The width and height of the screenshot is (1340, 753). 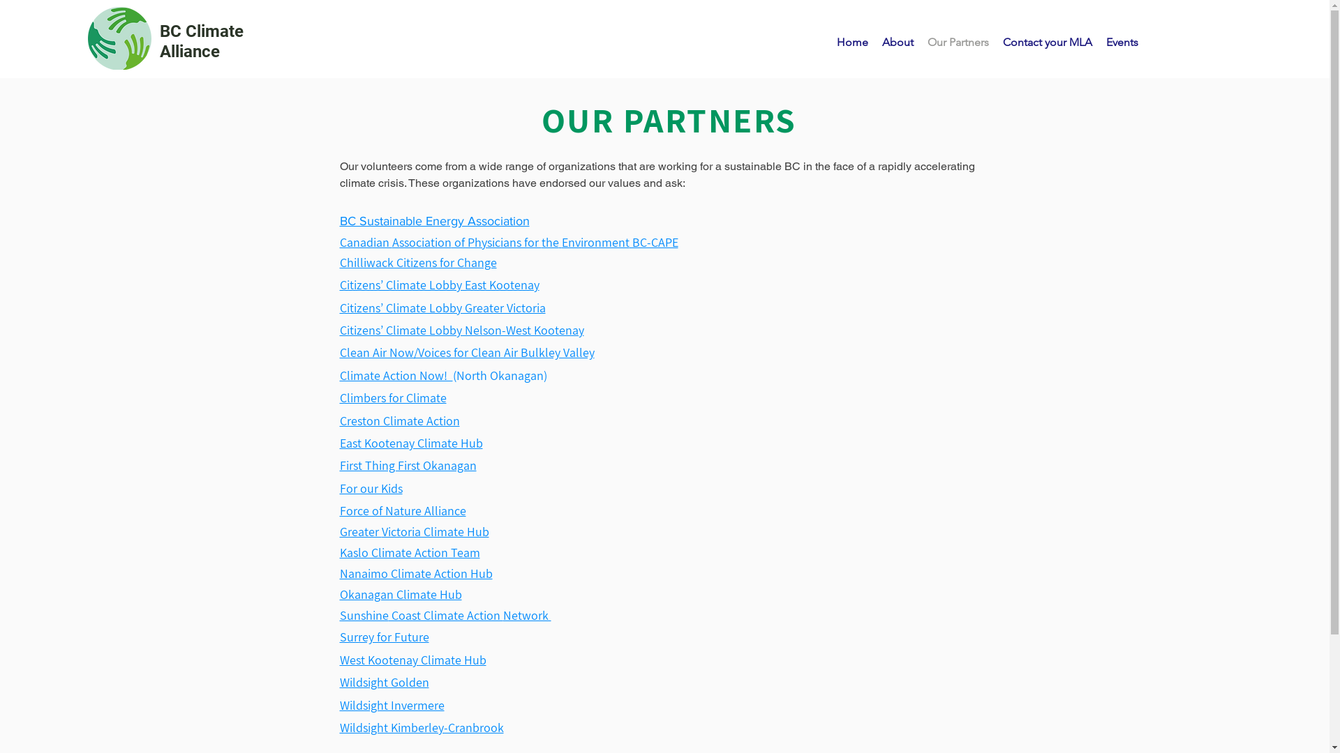 What do you see at coordinates (410, 443) in the screenshot?
I see `East Kootenay Climate Hub` at bounding box center [410, 443].